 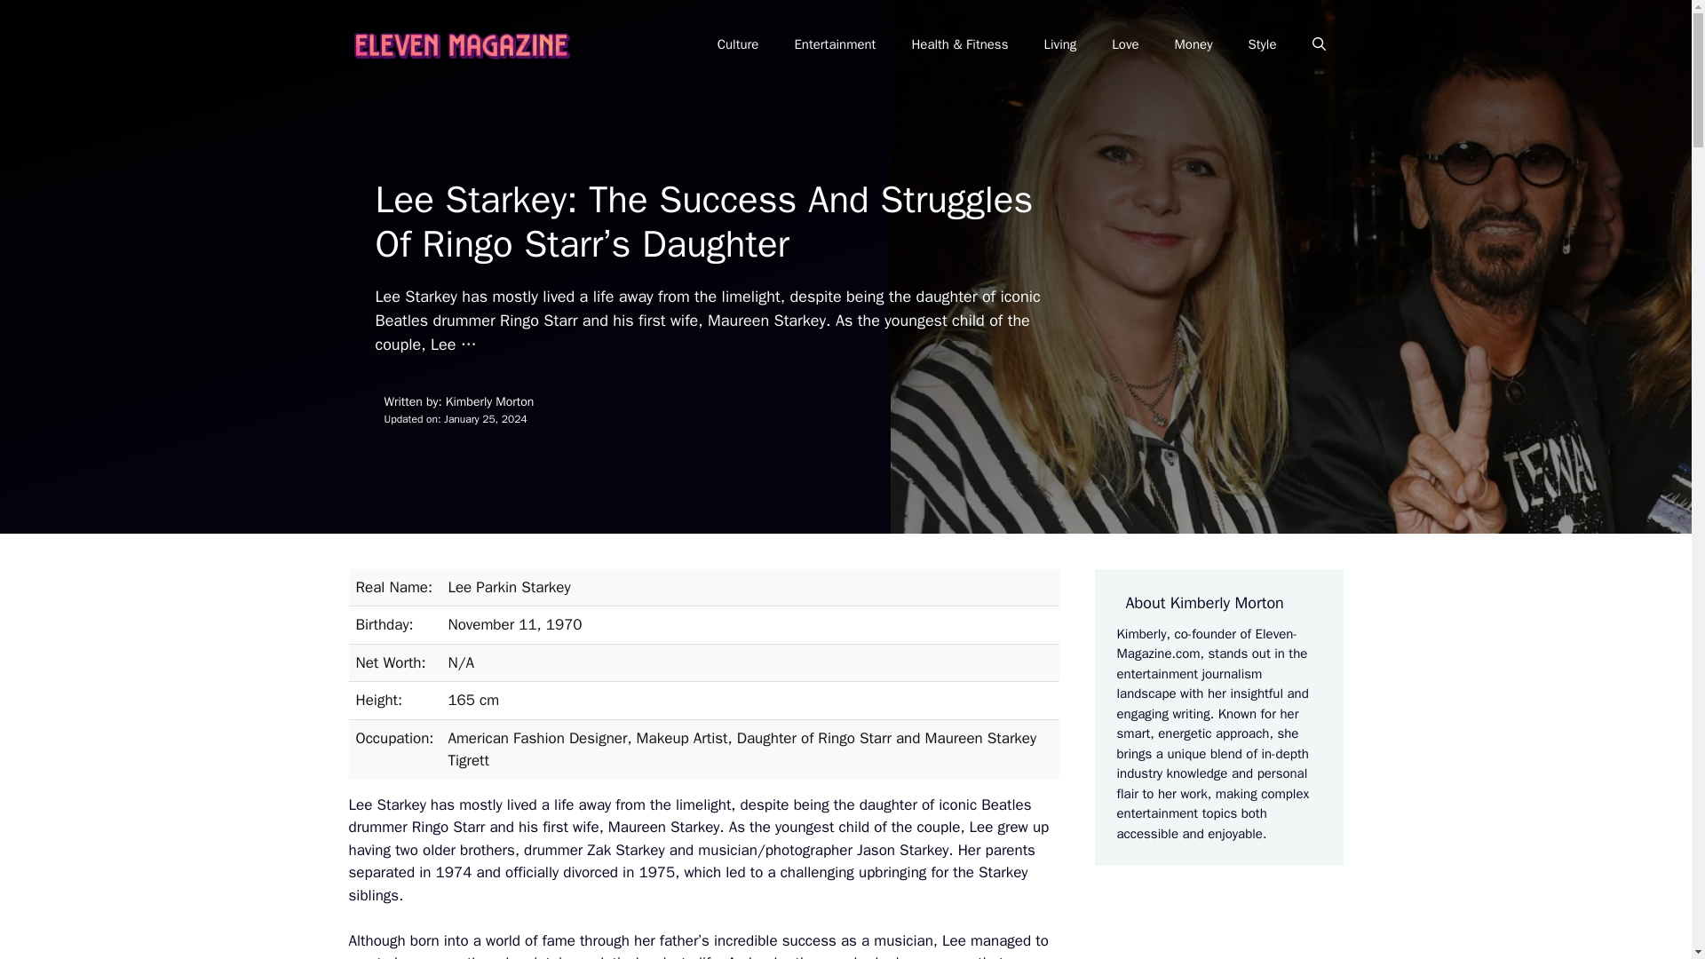 What do you see at coordinates (1261, 44) in the screenshot?
I see `Style` at bounding box center [1261, 44].